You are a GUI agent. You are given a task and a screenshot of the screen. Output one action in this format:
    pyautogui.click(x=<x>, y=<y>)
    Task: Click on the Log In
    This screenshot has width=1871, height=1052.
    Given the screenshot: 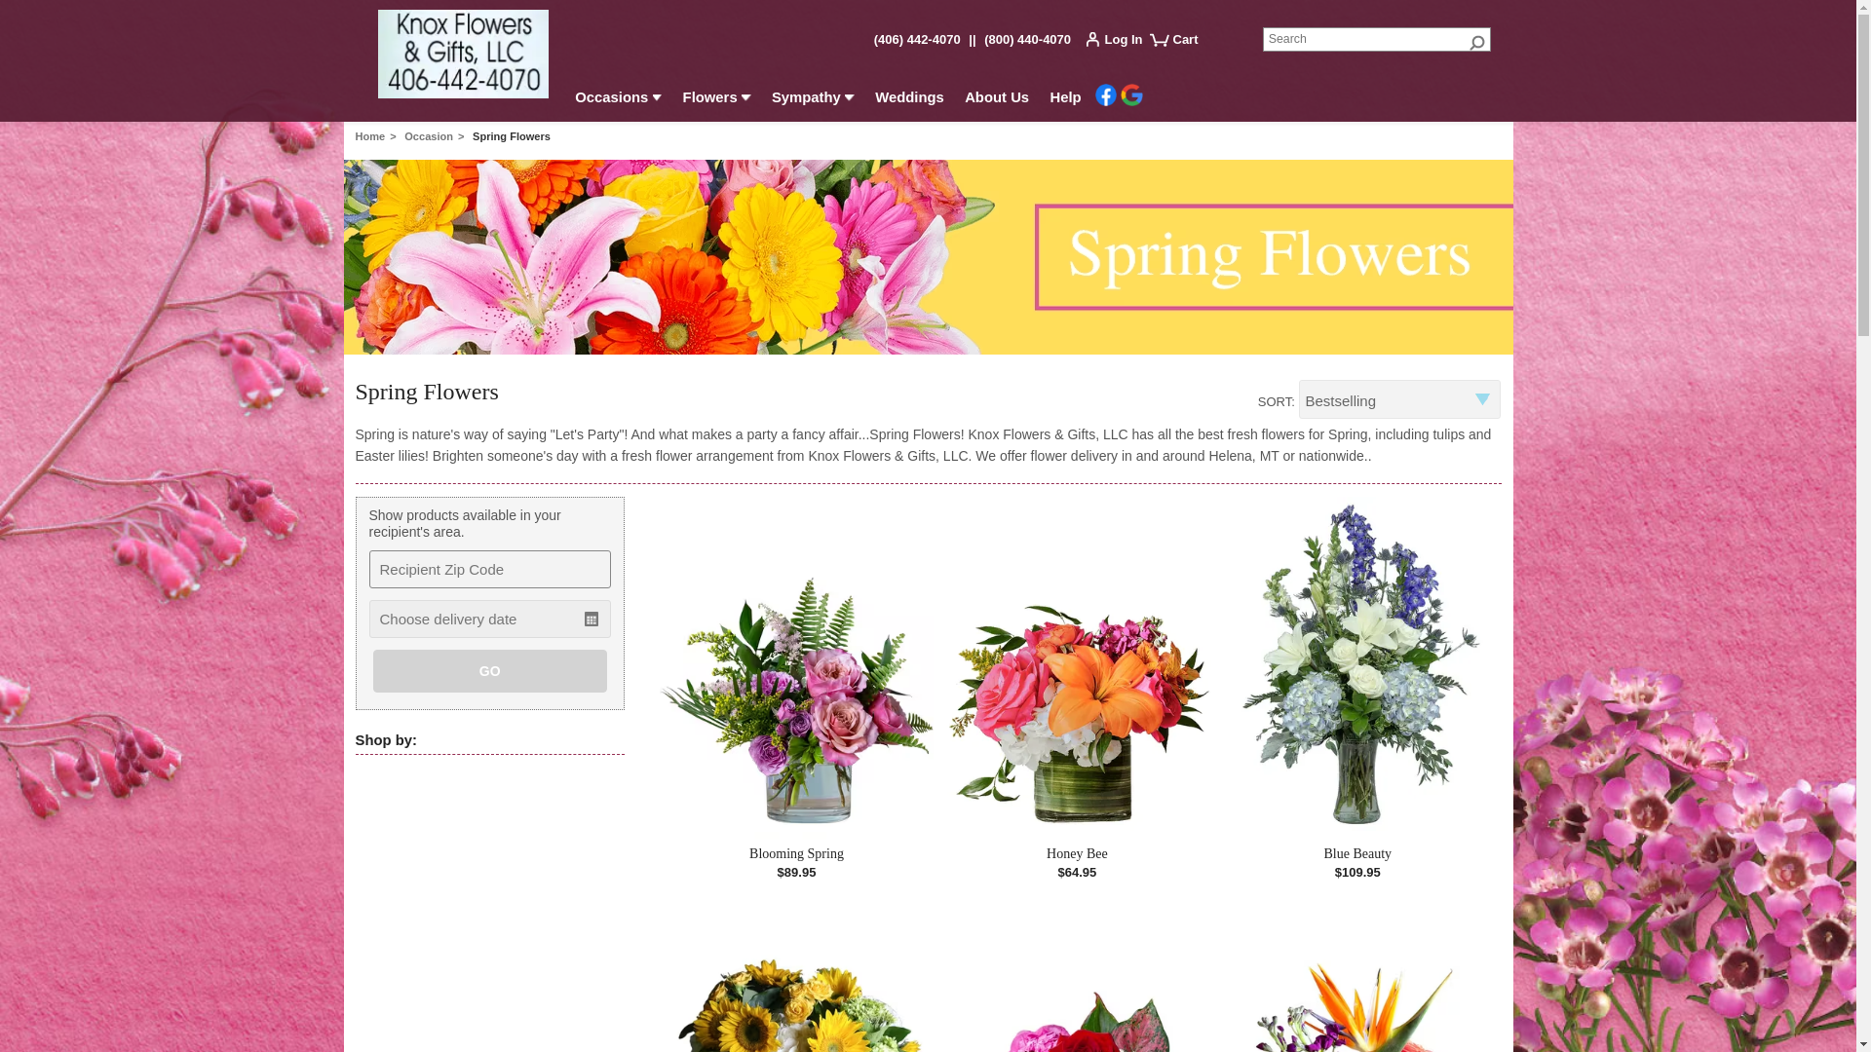 What is the action you would take?
    pyautogui.click(x=1119, y=43)
    